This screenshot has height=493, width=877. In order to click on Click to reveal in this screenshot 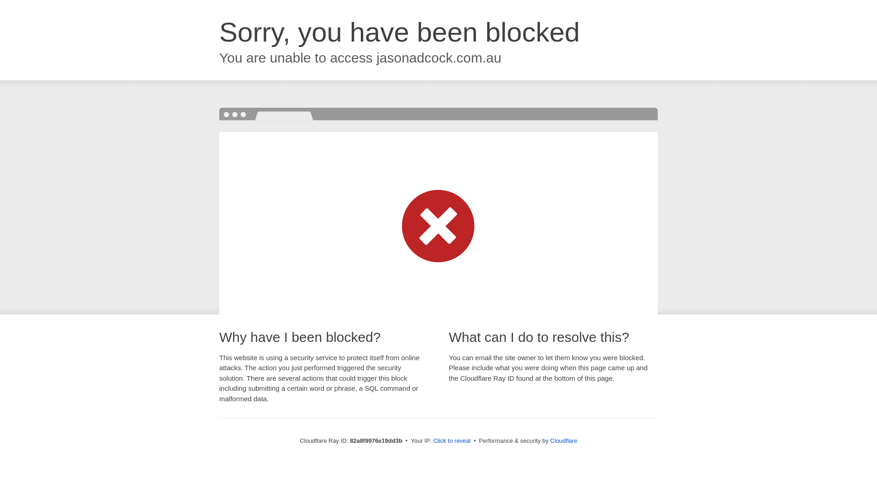, I will do `click(452, 441)`.